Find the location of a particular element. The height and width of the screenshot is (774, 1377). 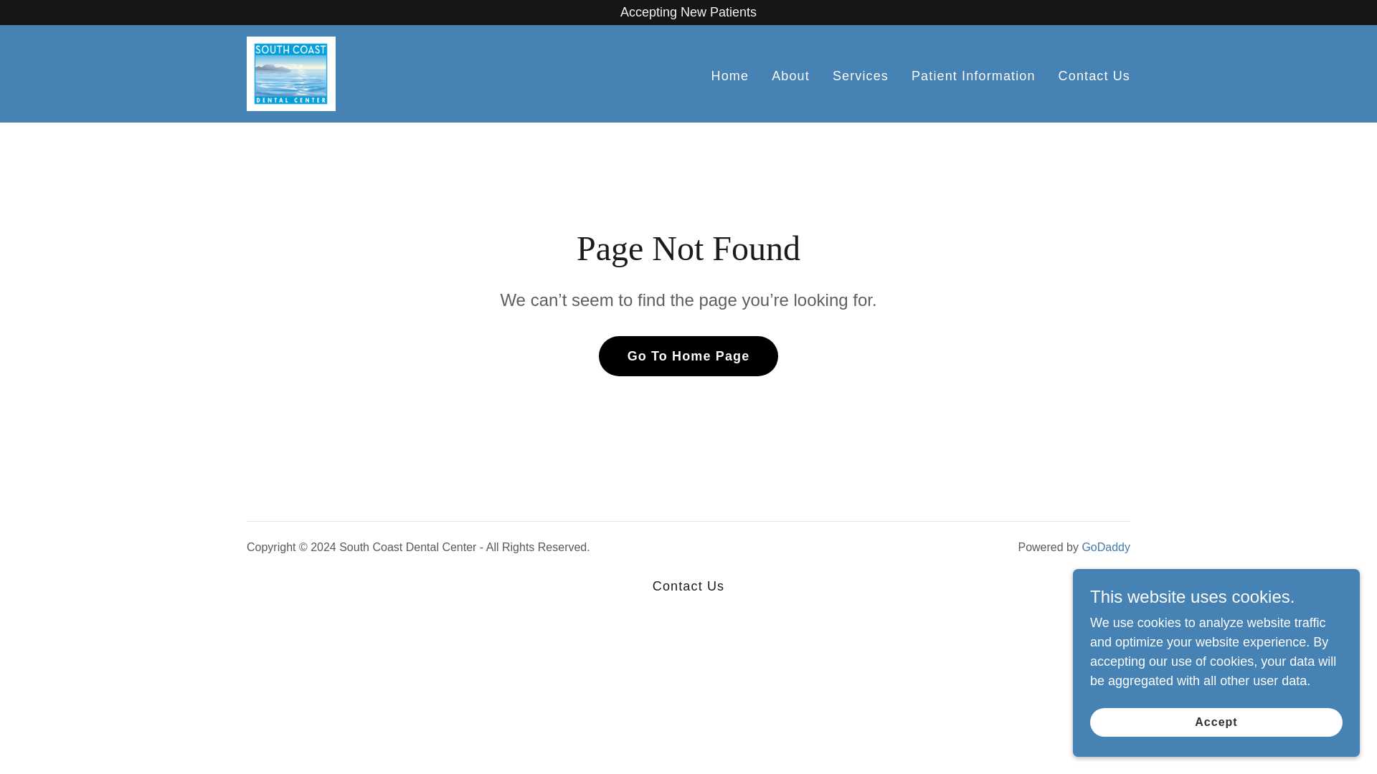

Go To Home Page is located at coordinates (688, 355).